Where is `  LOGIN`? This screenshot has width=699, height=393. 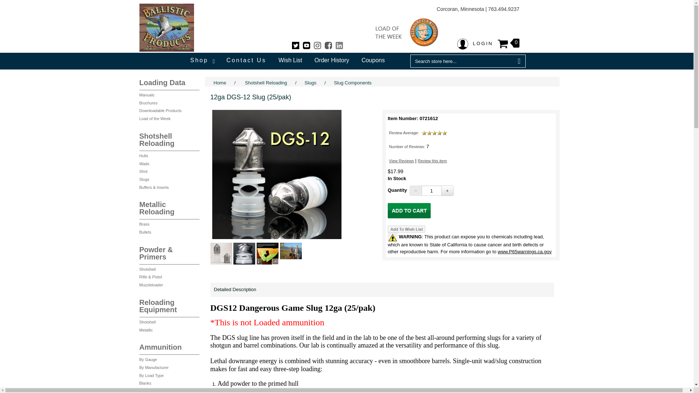   LOGIN is located at coordinates (475, 44).